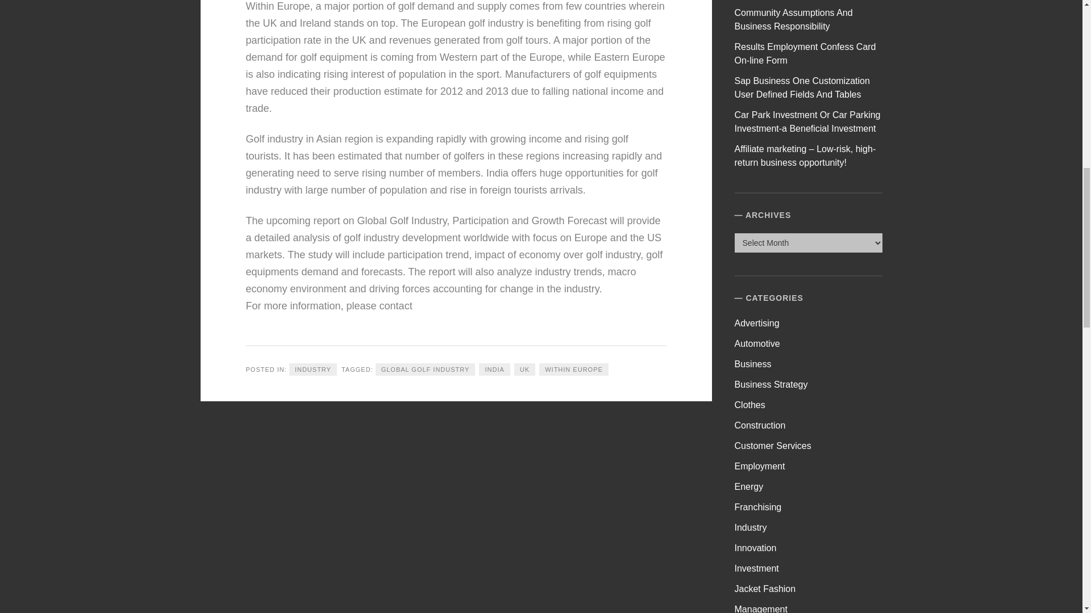  I want to click on Employment, so click(760, 467).